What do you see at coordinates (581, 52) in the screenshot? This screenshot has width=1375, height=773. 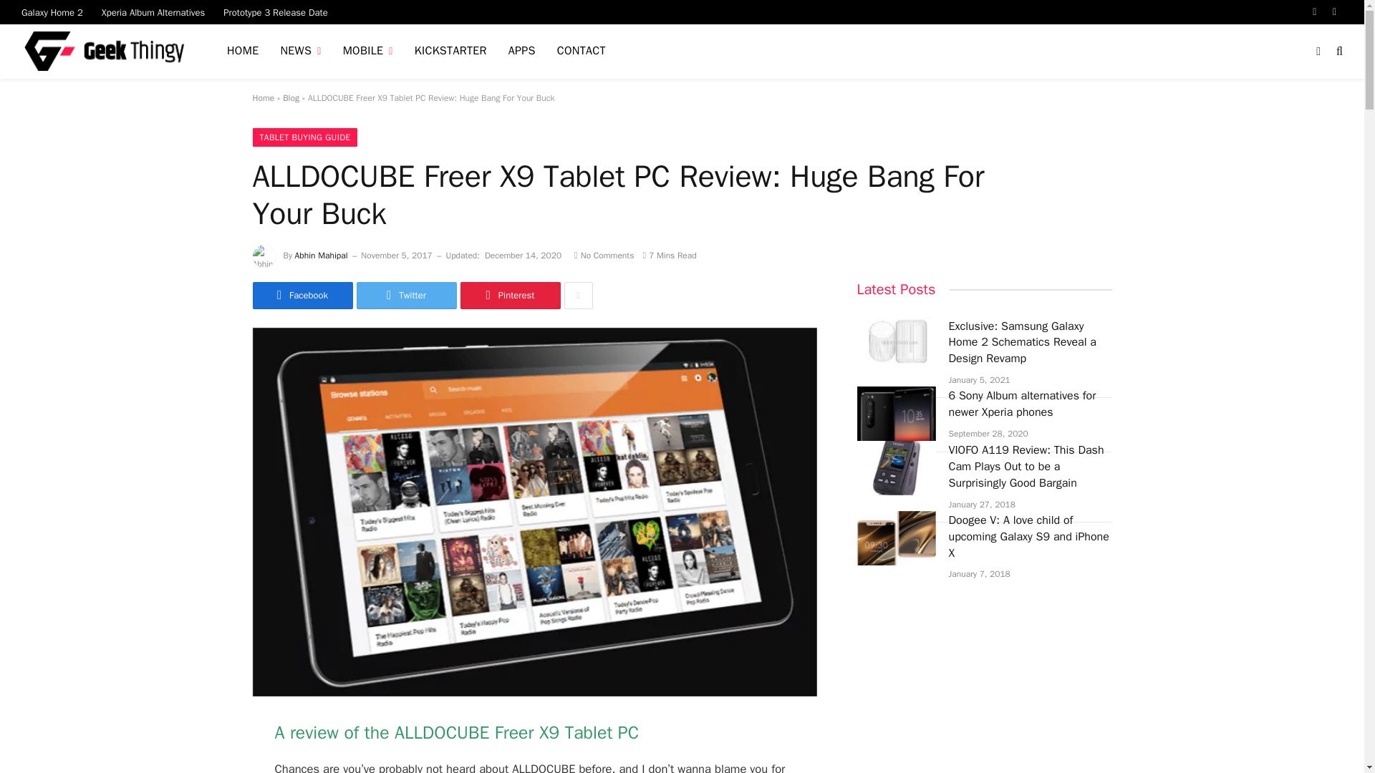 I see `CONTACT` at bounding box center [581, 52].